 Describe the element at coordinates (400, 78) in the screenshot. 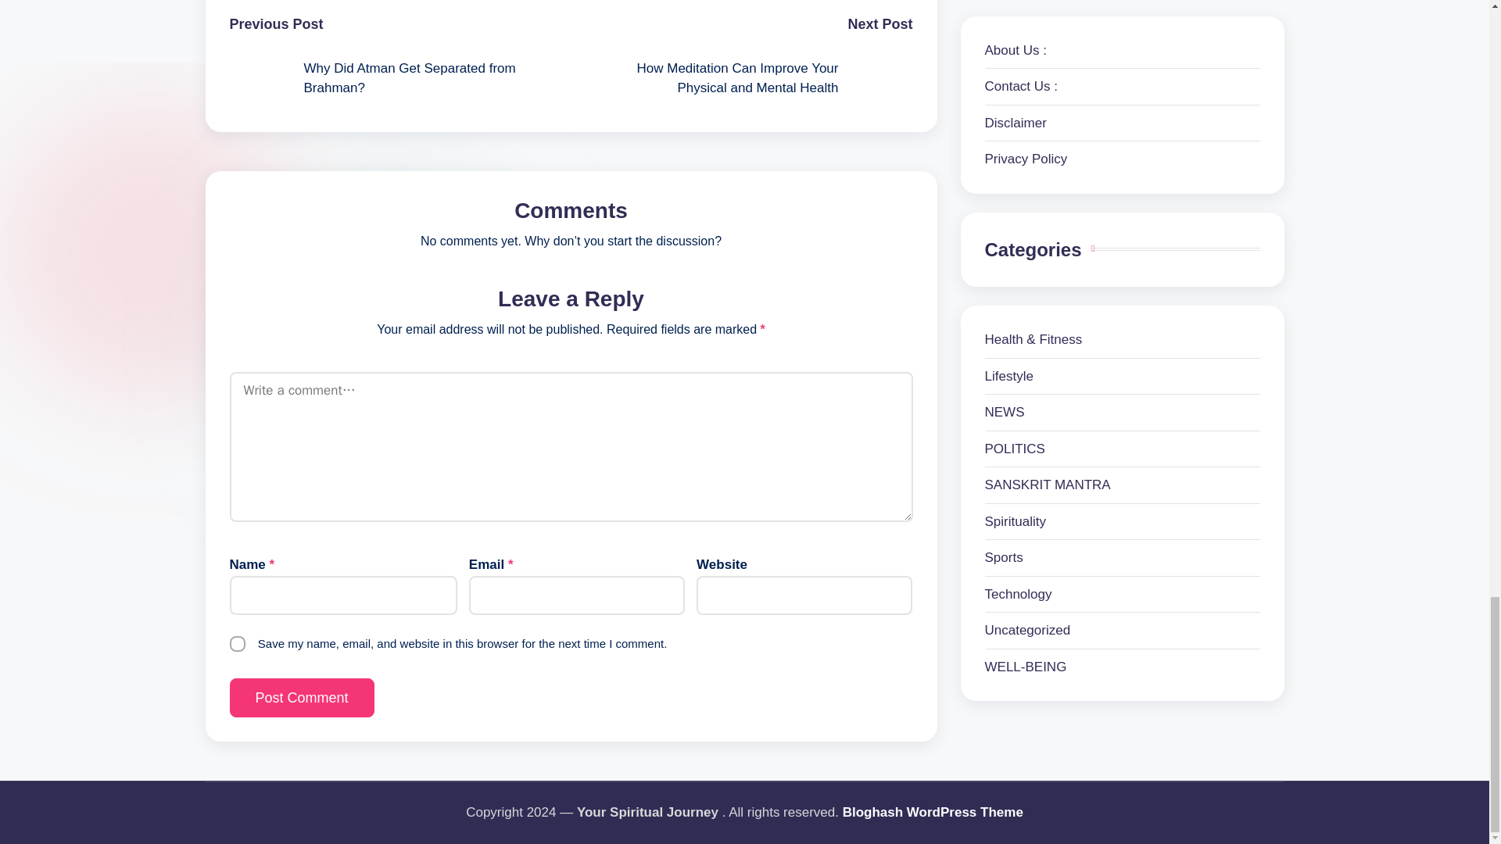

I see `Why Did Atman Get Separated from Brahman?` at that location.